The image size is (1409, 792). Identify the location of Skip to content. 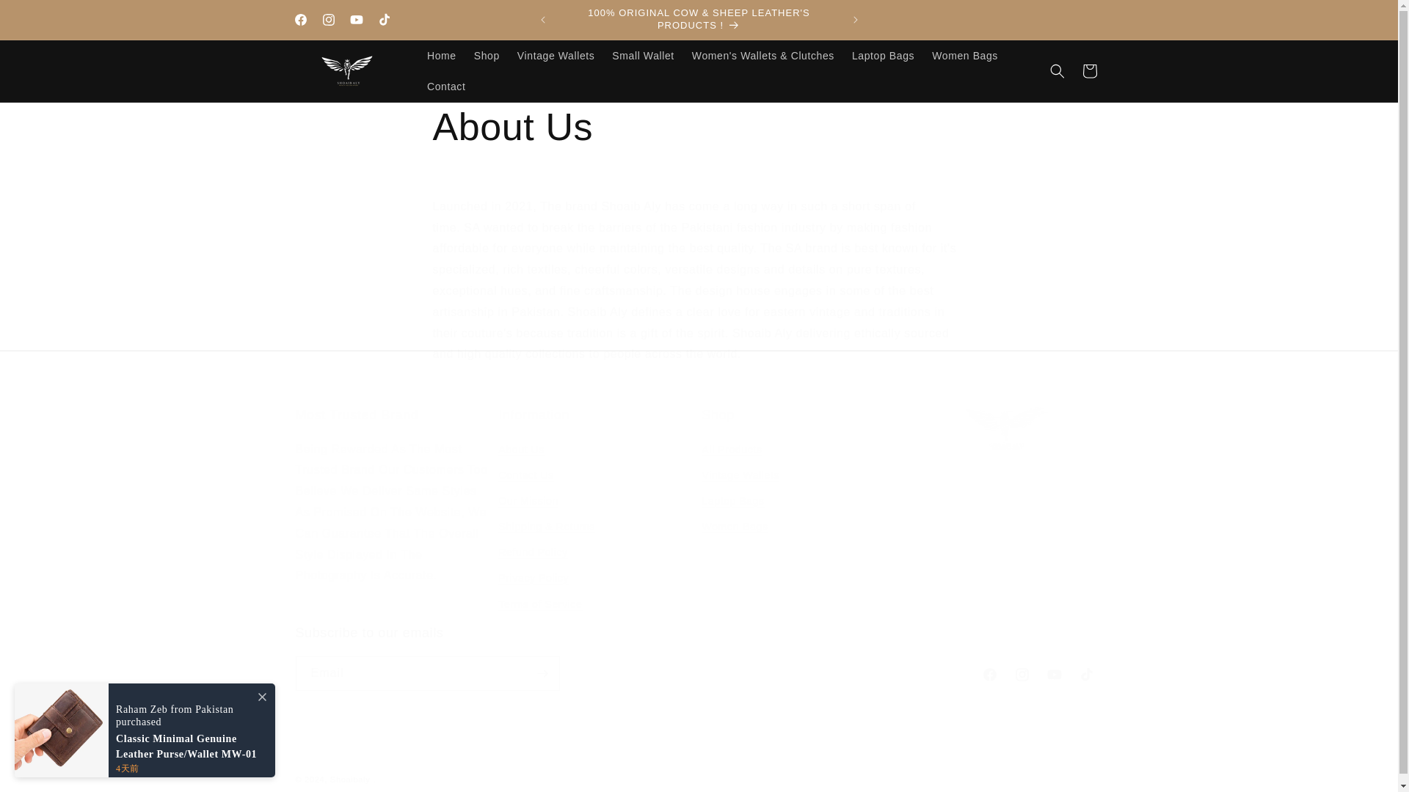
(383, 19).